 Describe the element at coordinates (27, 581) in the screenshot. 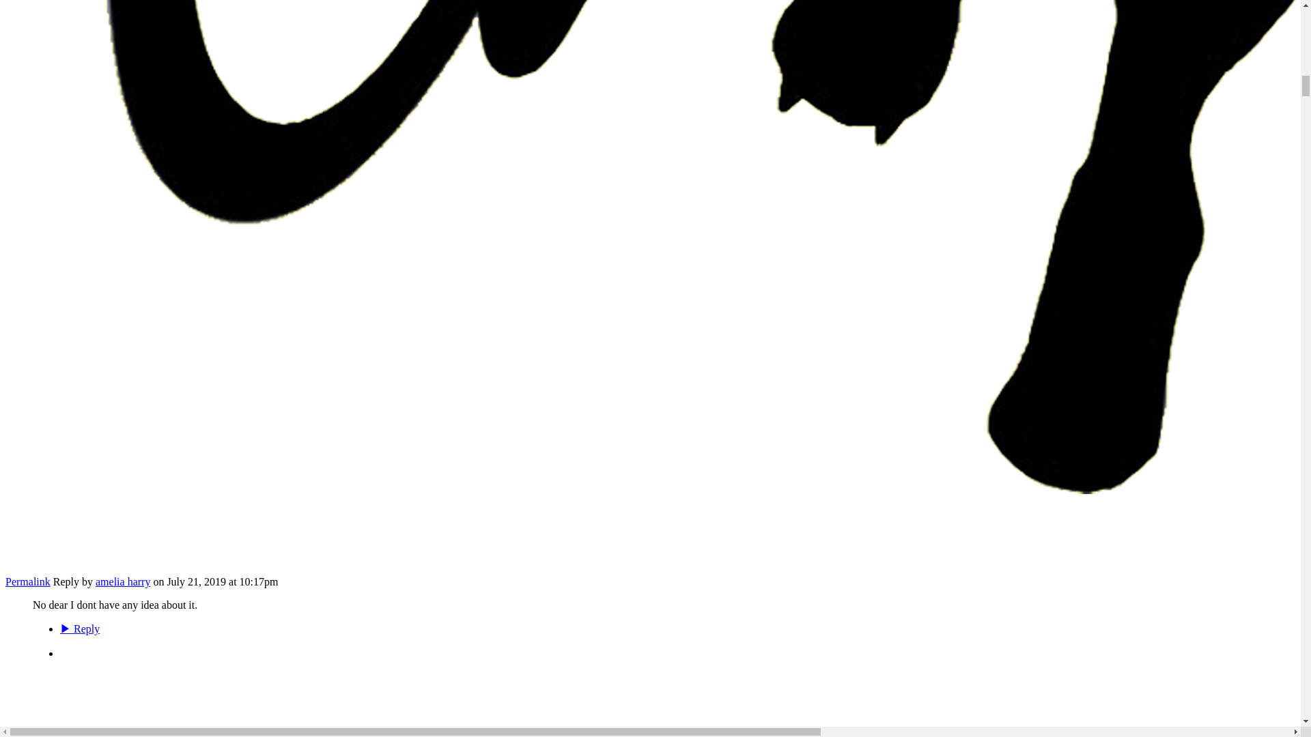

I see `Permalink to this Reply` at that location.